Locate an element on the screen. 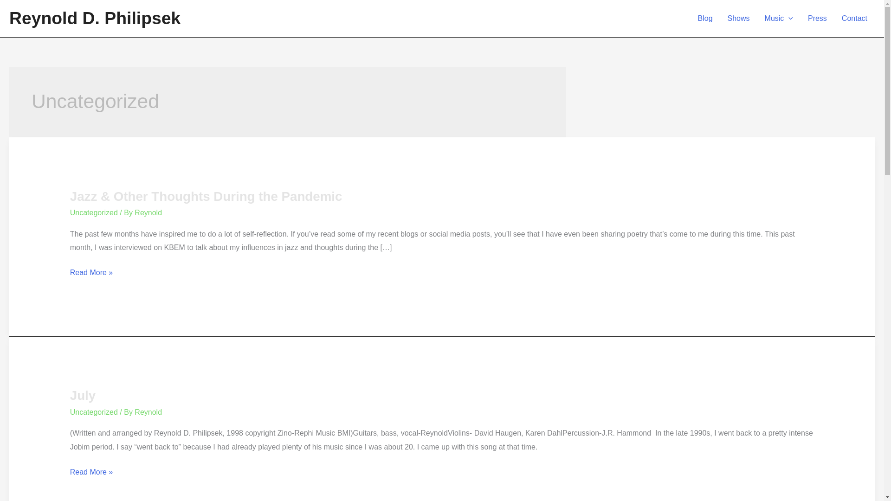 This screenshot has height=501, width=891. Press is located at coordinates (817, 19).